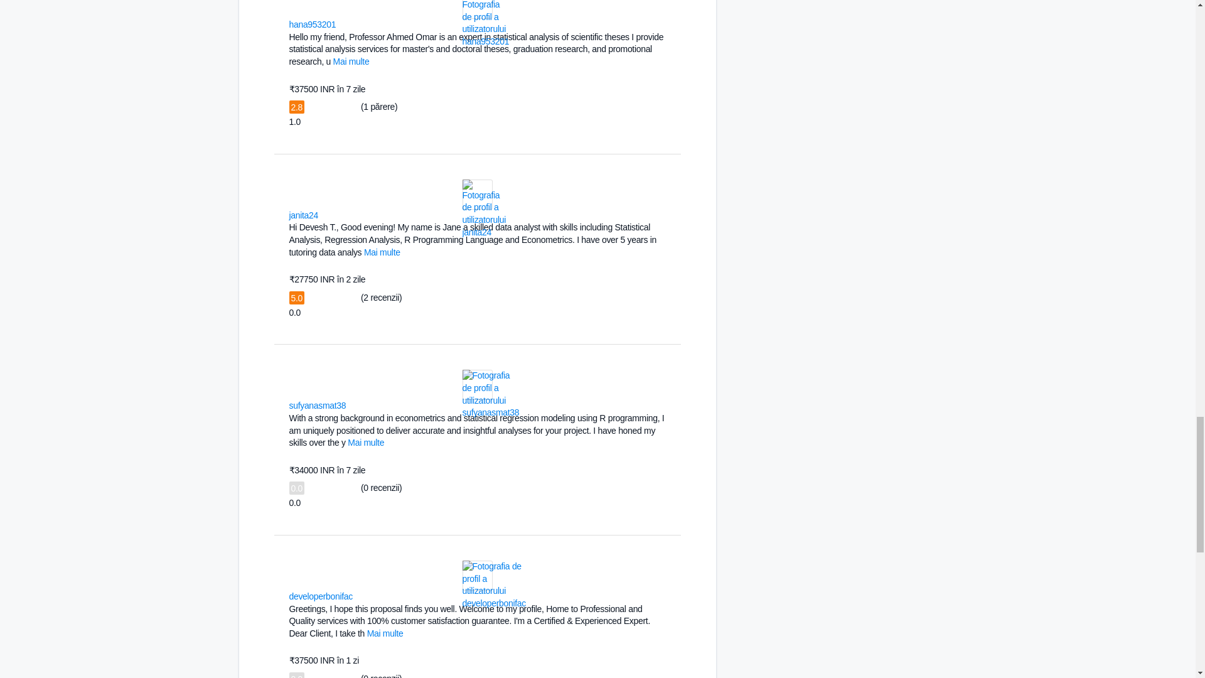 This screenshot has width=1205, height=678. Describe the element at coordinates (318, 406) in the screenshot. I see `sufyanasmat38` at that location.